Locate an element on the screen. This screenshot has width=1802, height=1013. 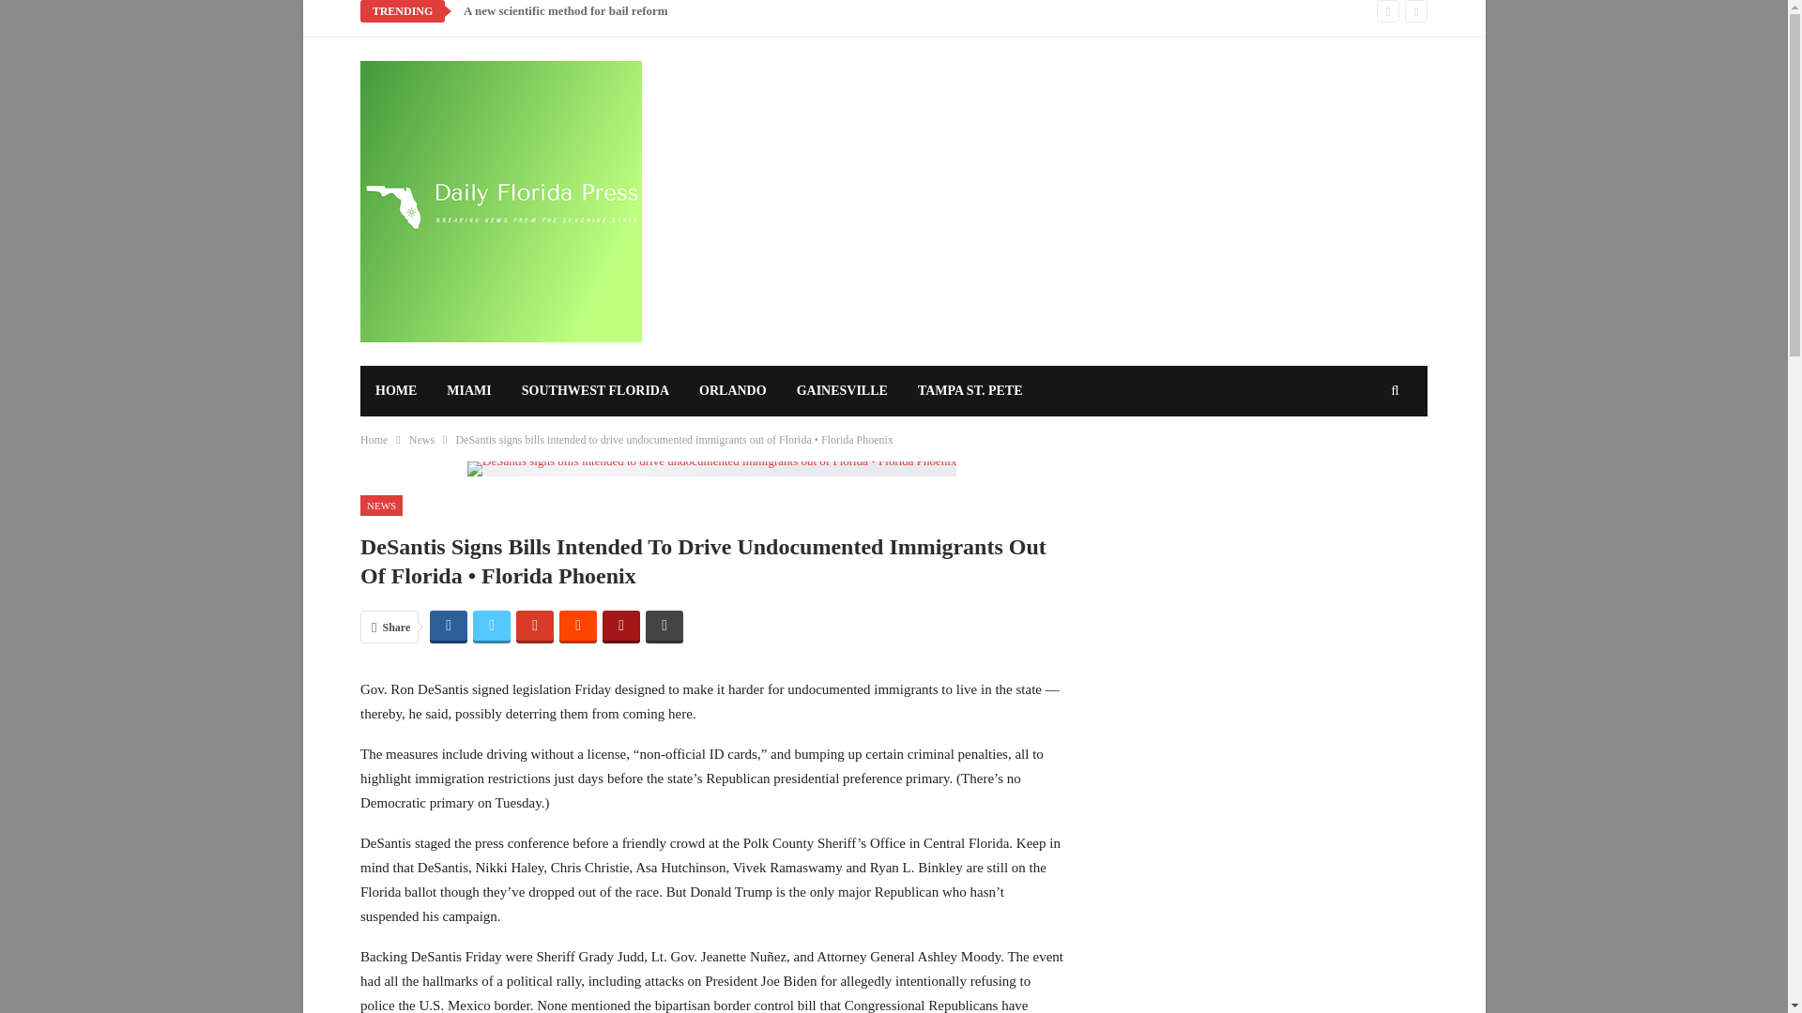
Home is located at coordinates (374, 439).